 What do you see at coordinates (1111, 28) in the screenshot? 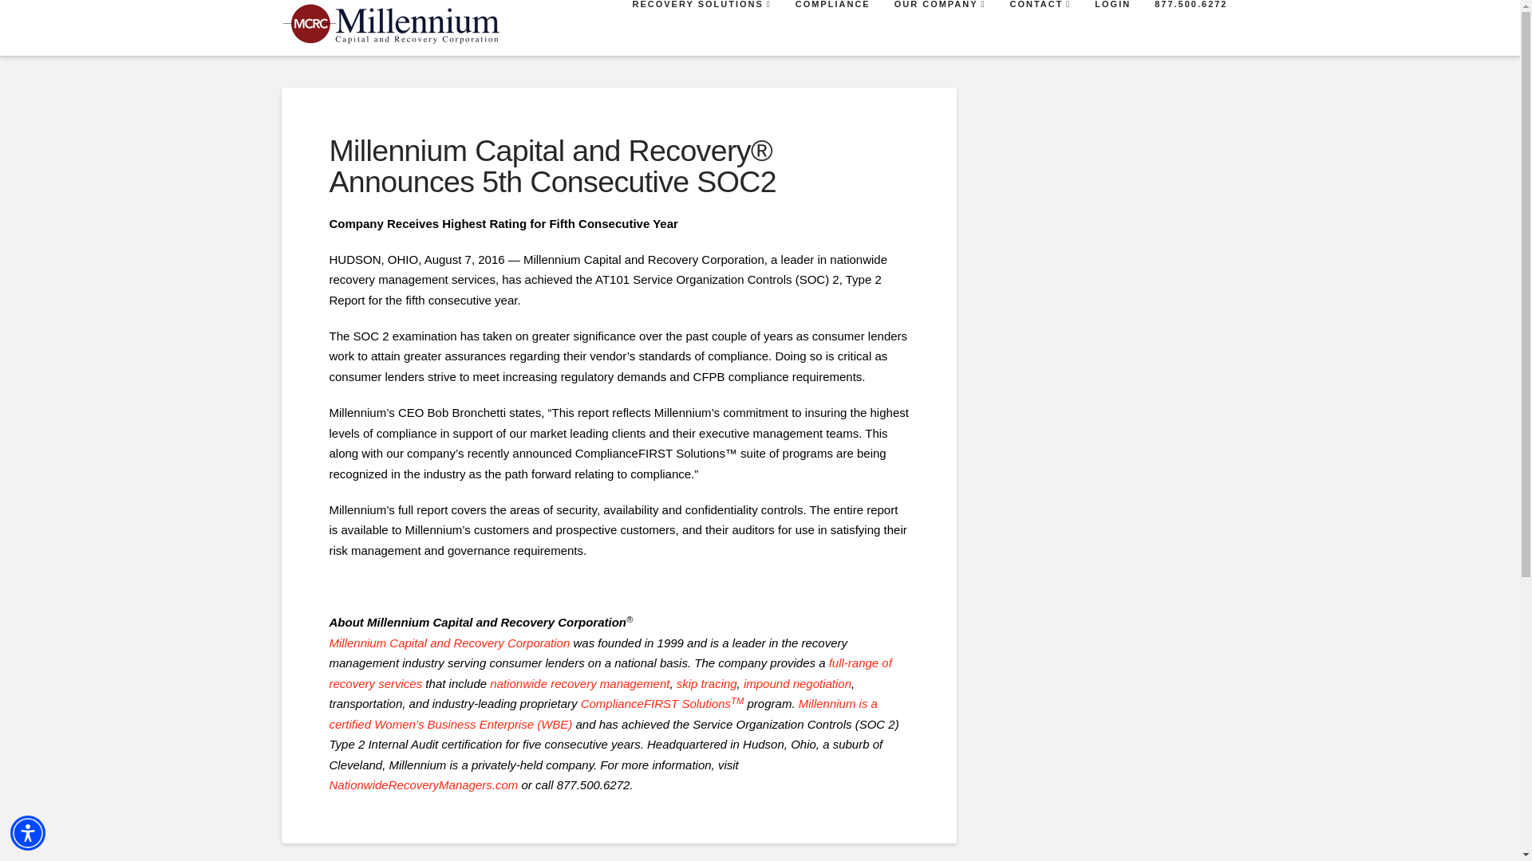
I see `LOGIN` at bounding box center [1111, 28].